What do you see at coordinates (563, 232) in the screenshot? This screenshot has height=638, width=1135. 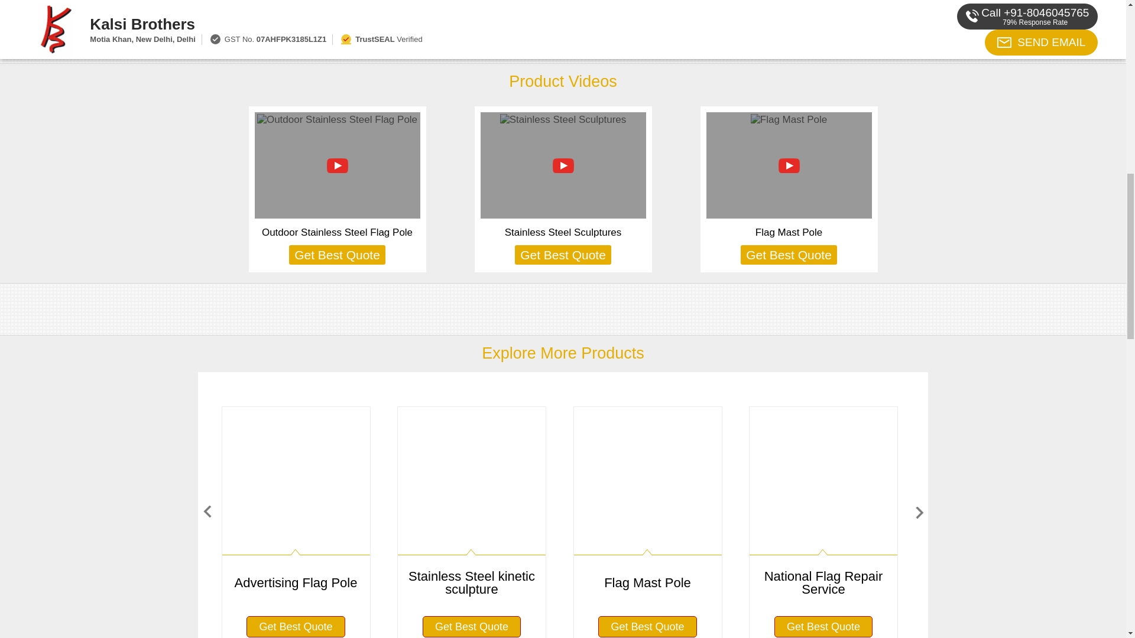 I see `Stainless Steel Sculptures` at bounding box center [563, 232].